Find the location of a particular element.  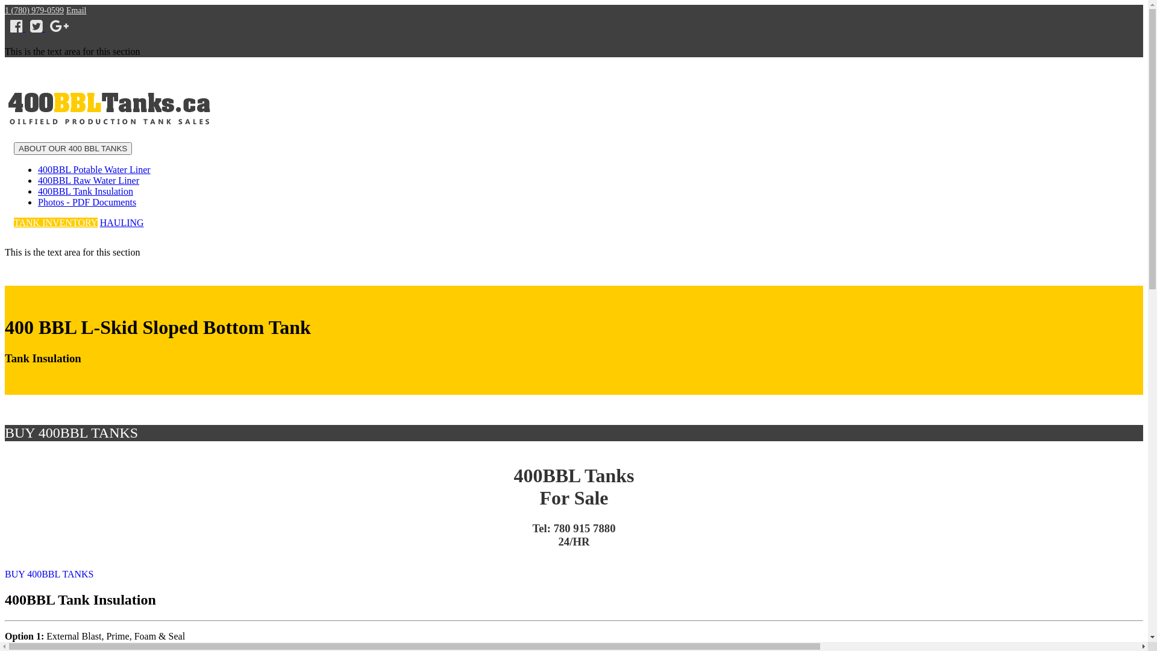

400BBL Tank Insulation is located at coordinates (86, 192).